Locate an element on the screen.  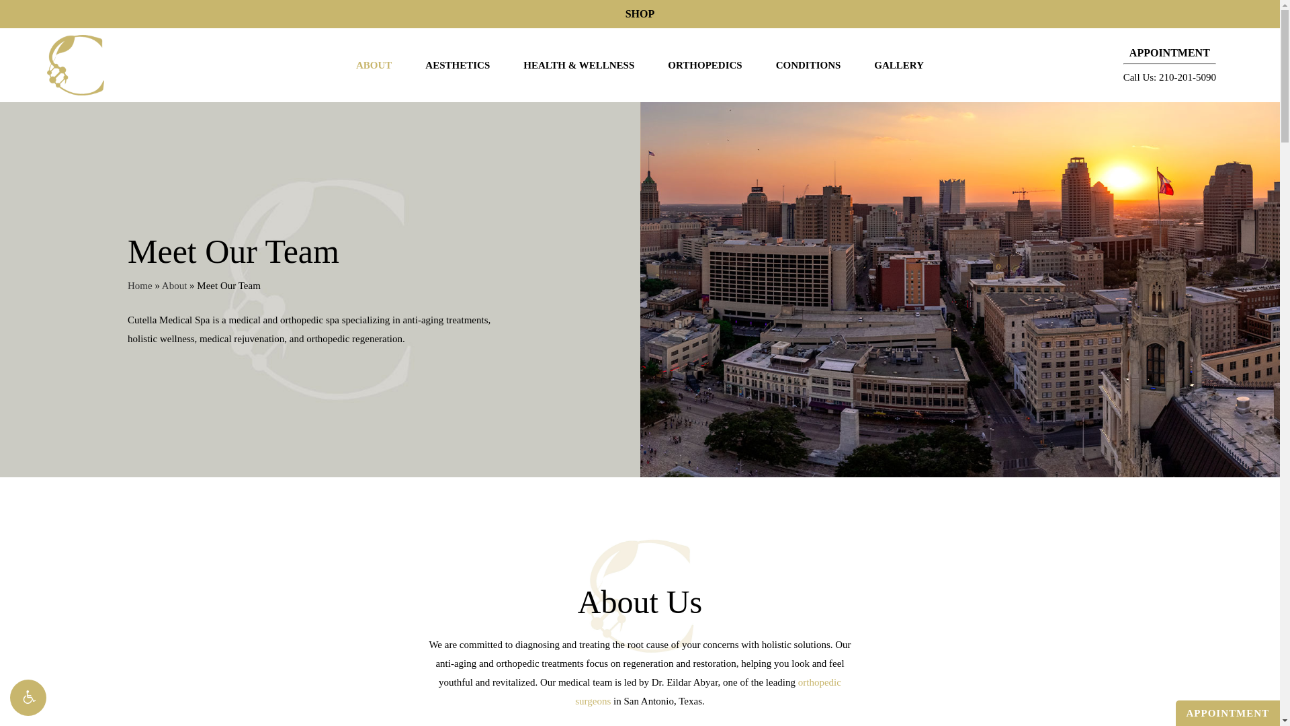
ABOUT is located at coordinates (374, 65).